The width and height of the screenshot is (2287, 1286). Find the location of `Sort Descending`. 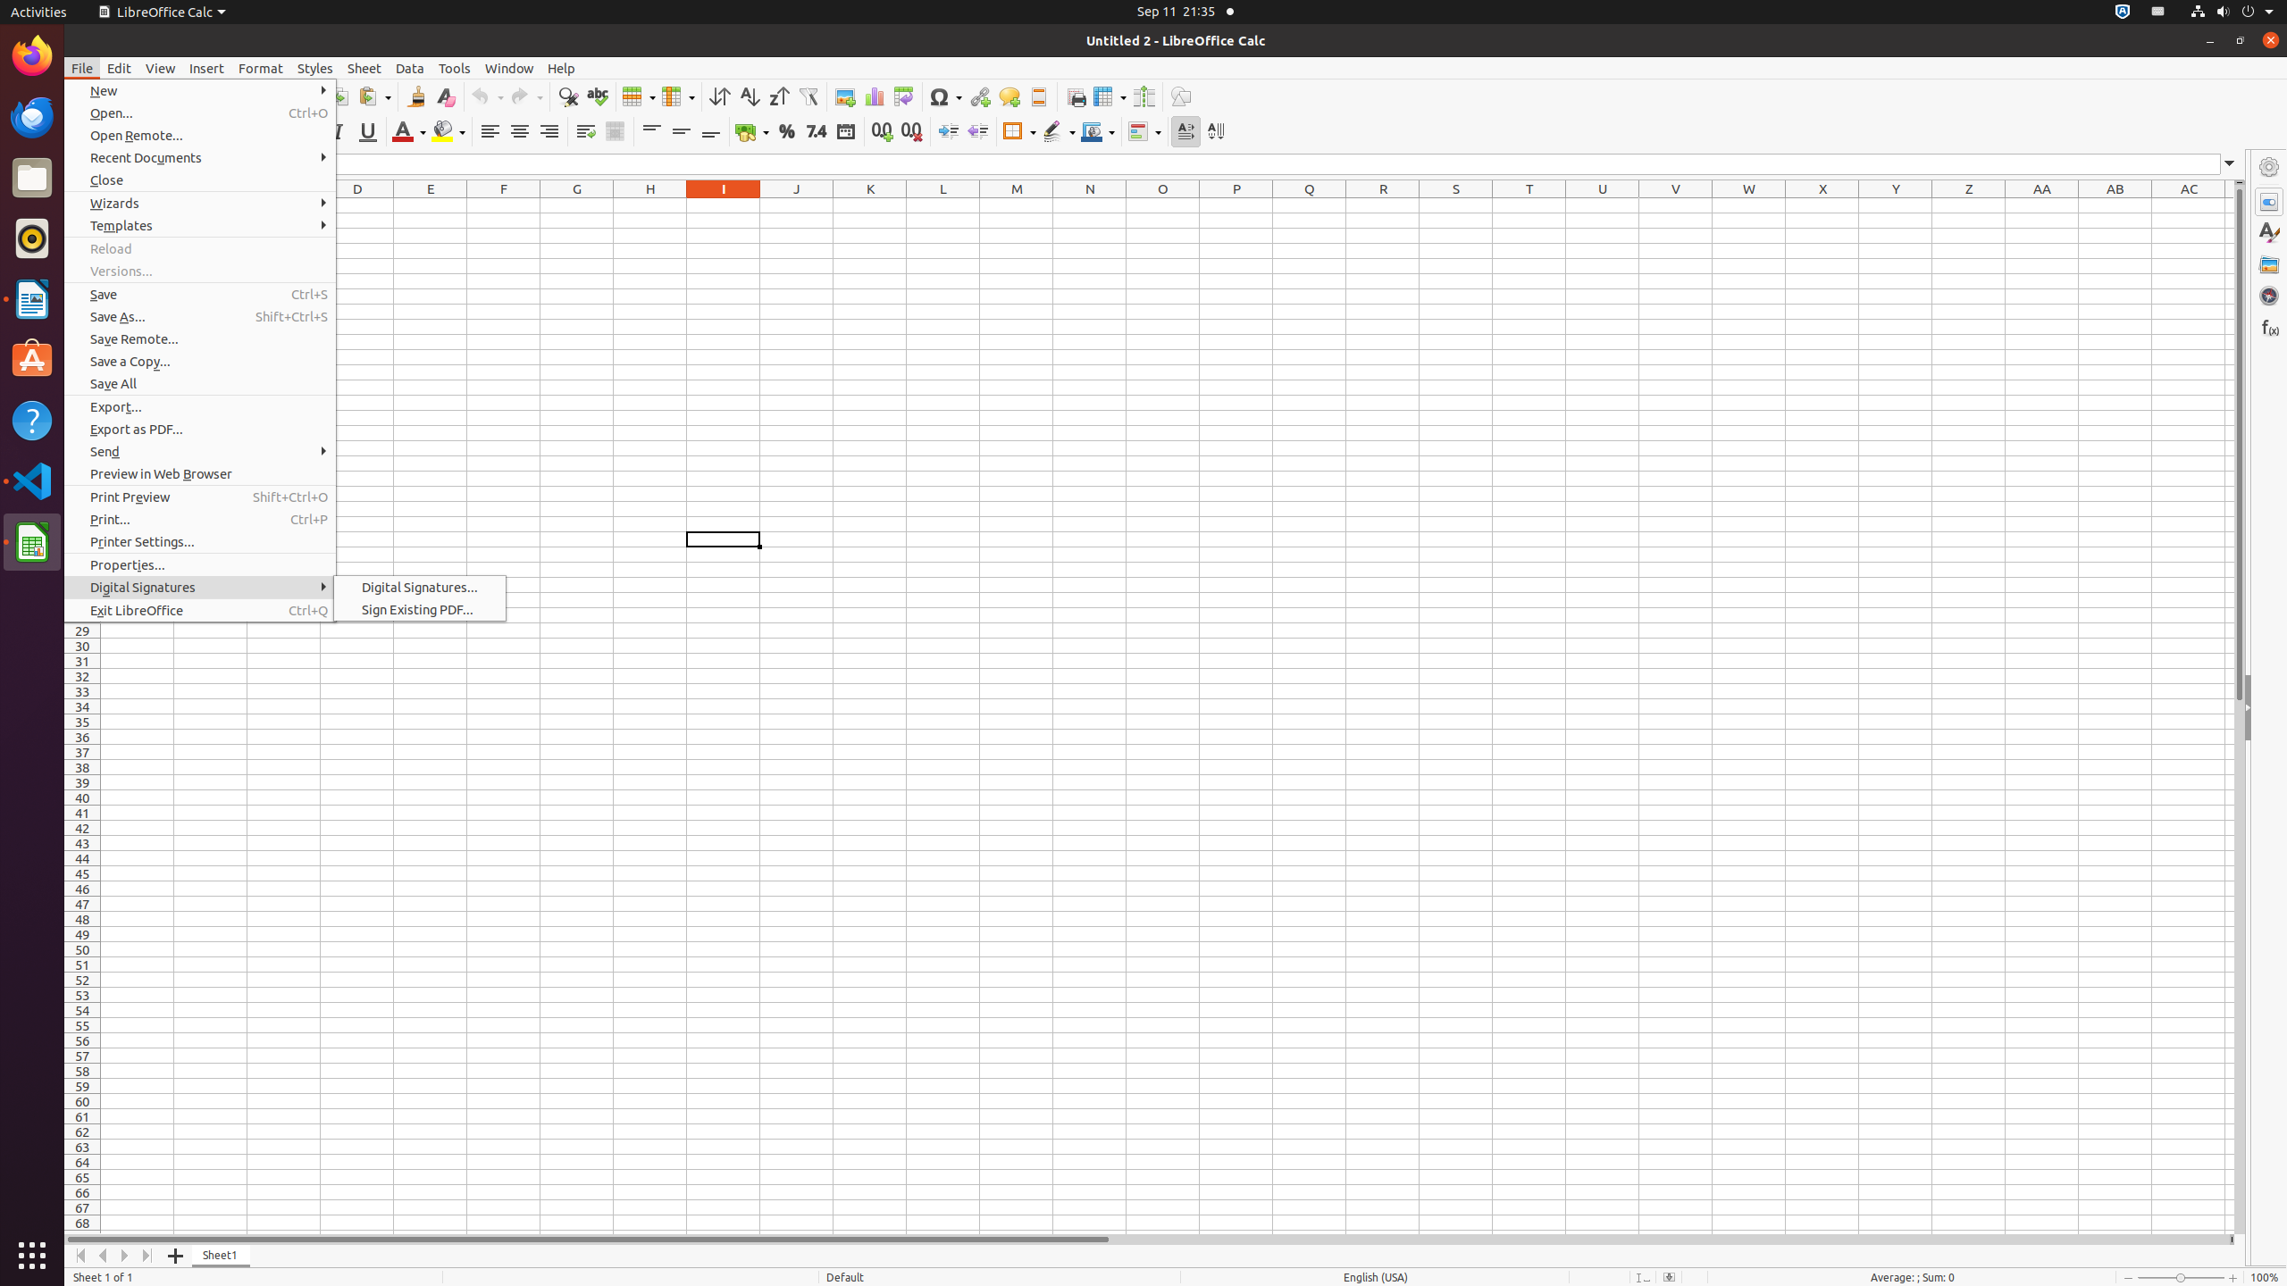

Sort Descending is located at coordinates (779, 96).